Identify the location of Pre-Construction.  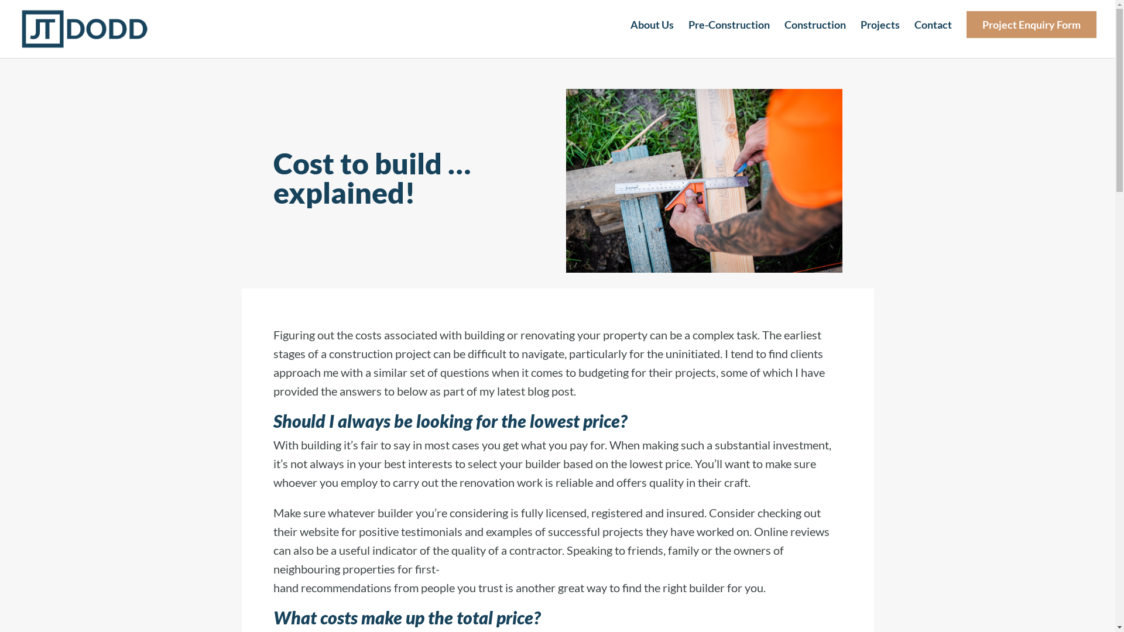
(729, 35).